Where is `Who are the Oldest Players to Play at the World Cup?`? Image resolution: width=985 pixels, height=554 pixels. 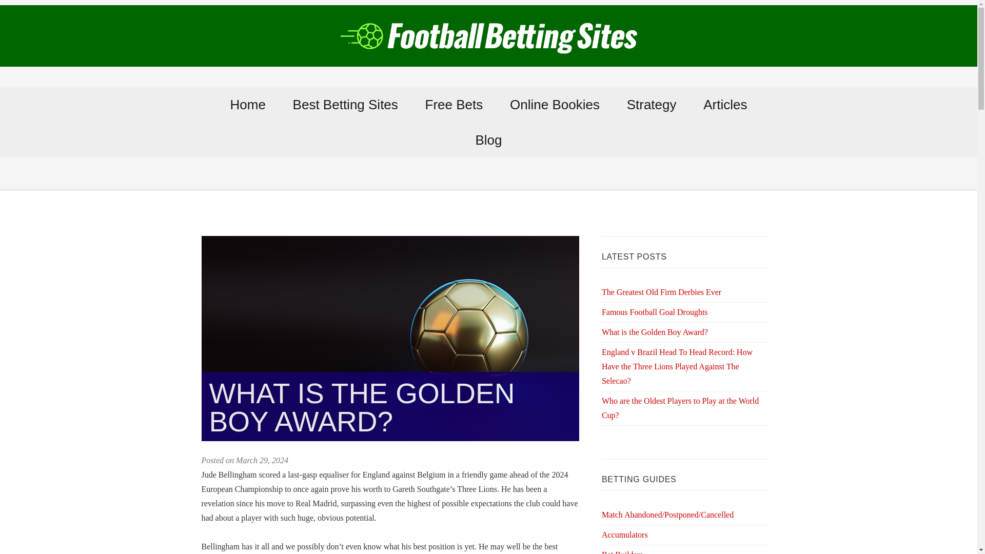 Who are the Oldest Players to Play at the World Cup? is located at coordinates (680, 408).